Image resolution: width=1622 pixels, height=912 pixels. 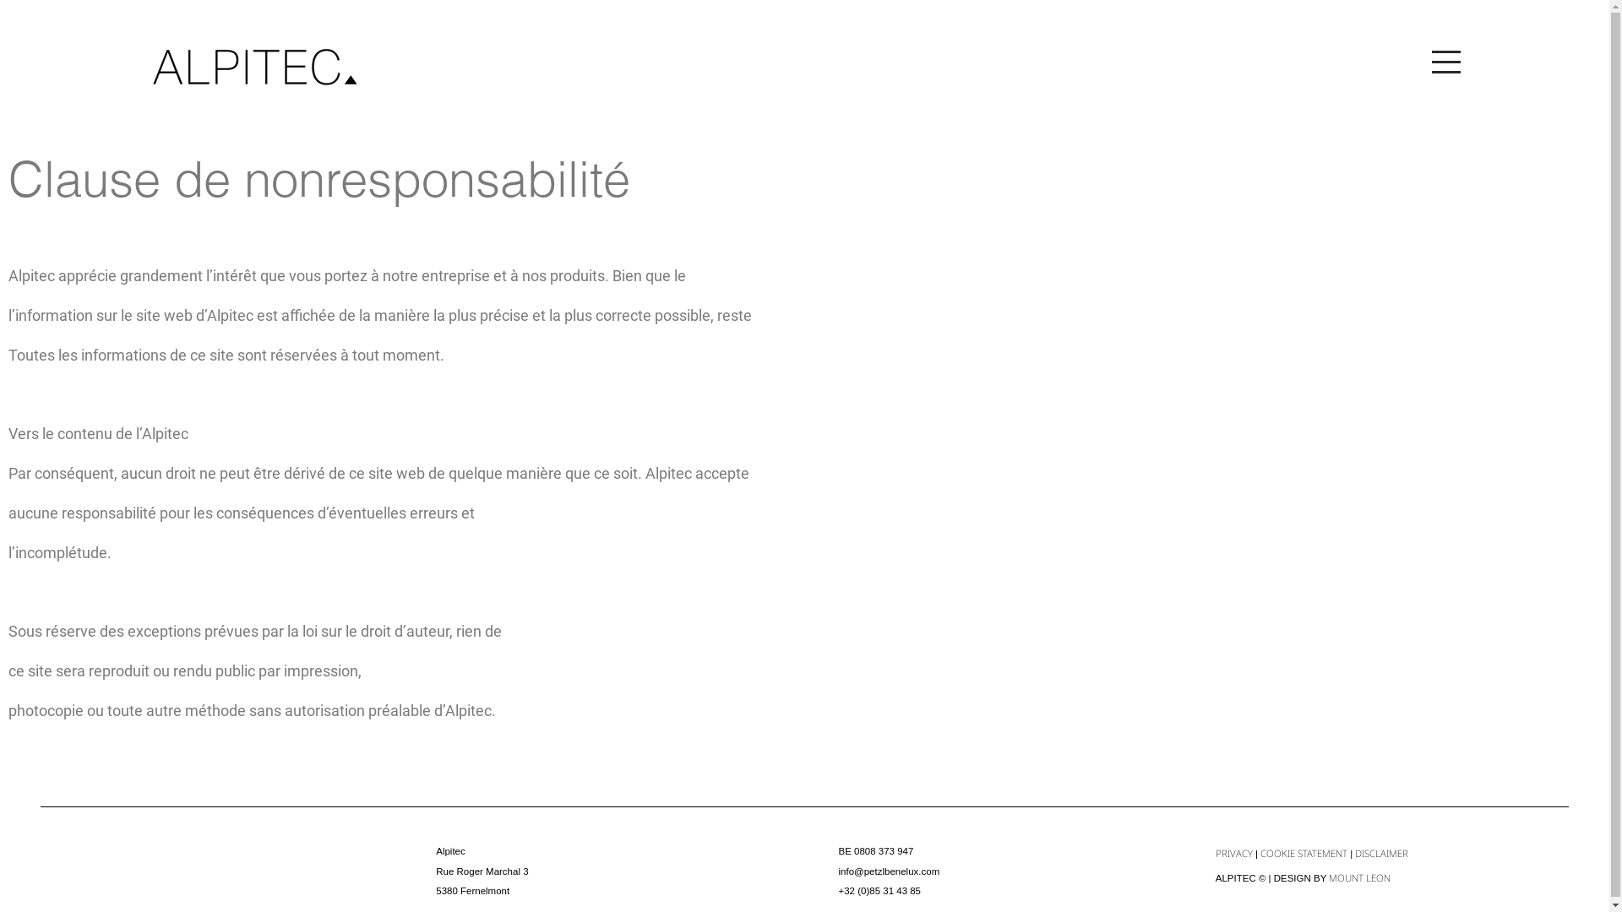 What do you see at coordinates (1382, 853) in the screenshot?
I see `DISCLAIMER` at bounding box center [1382, 853].